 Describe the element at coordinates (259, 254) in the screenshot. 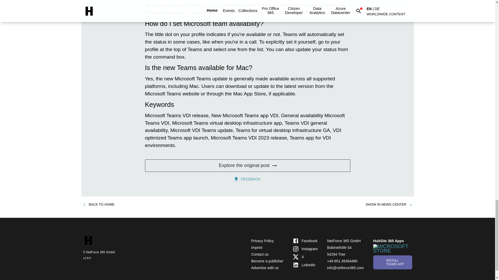

I see `Contact us` at that location.